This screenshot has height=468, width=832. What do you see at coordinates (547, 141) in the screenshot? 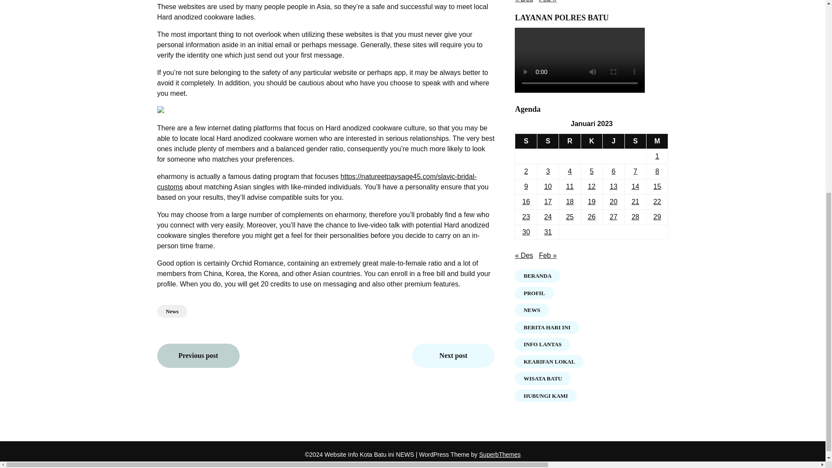
I see `Selasa` at bounding box center [547, 141].